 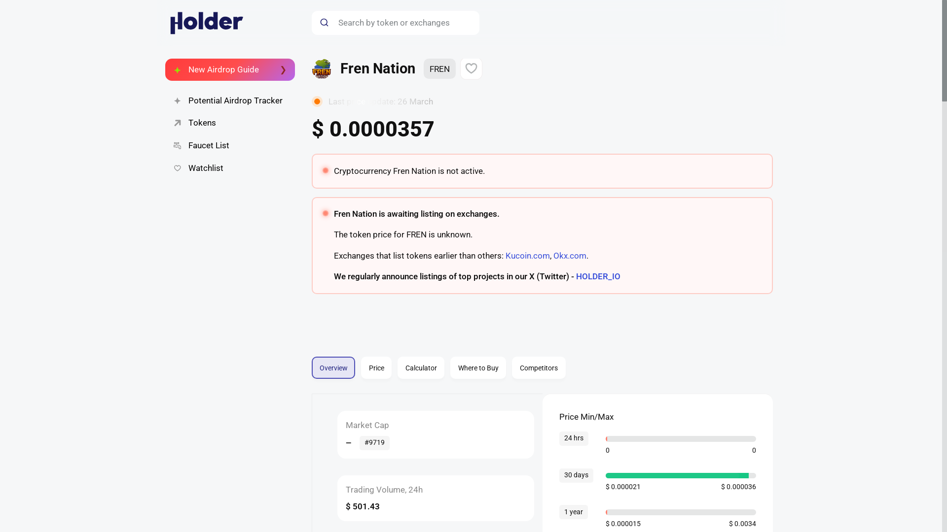 I want to click on Where to Buy, so click(x=542, y=361).